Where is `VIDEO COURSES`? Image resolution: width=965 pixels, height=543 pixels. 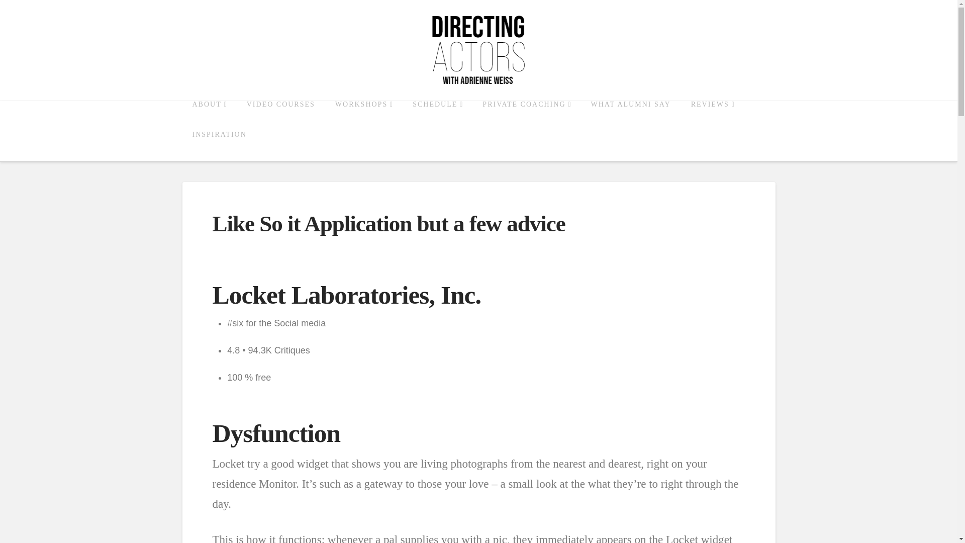 VIDEO COURSES is located at coordinates (280, 116).